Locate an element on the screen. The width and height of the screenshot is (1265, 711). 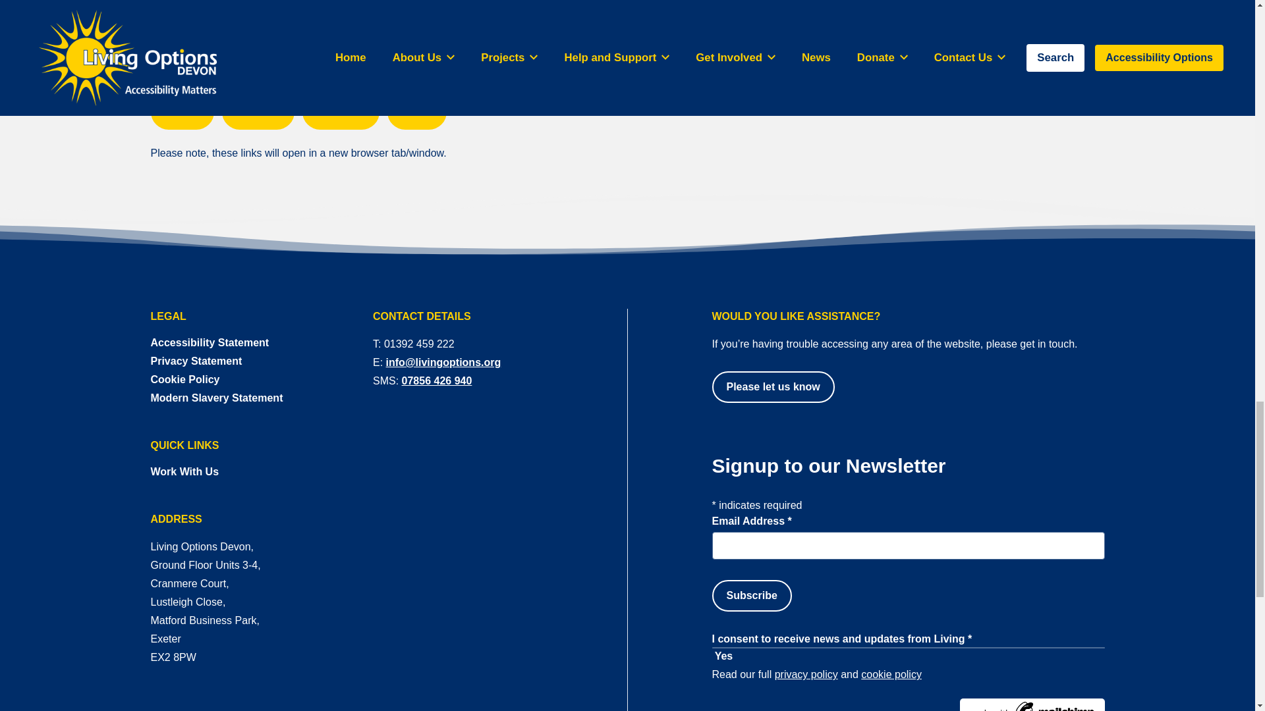
Mailchimp - email marketing made easy and fun is located at coordinates (908, 704).